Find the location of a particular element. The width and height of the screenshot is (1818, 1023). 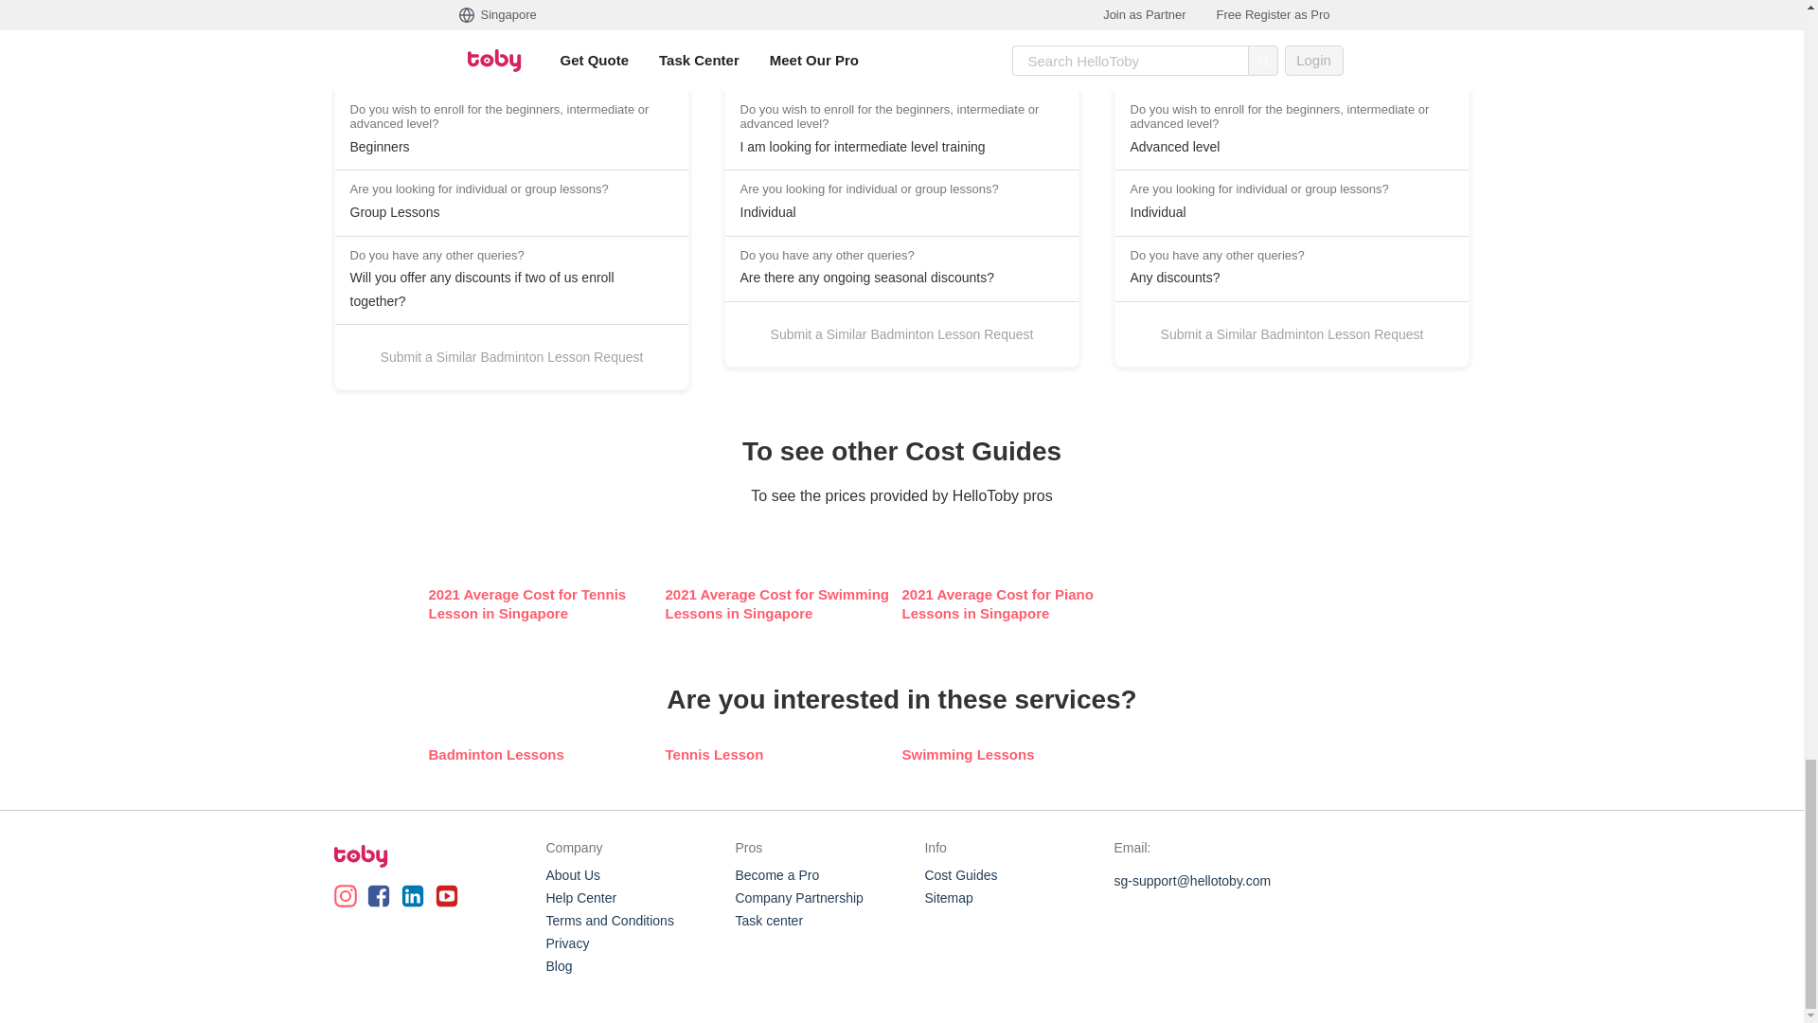

Become a Pro is located at coordinates (776, 875).